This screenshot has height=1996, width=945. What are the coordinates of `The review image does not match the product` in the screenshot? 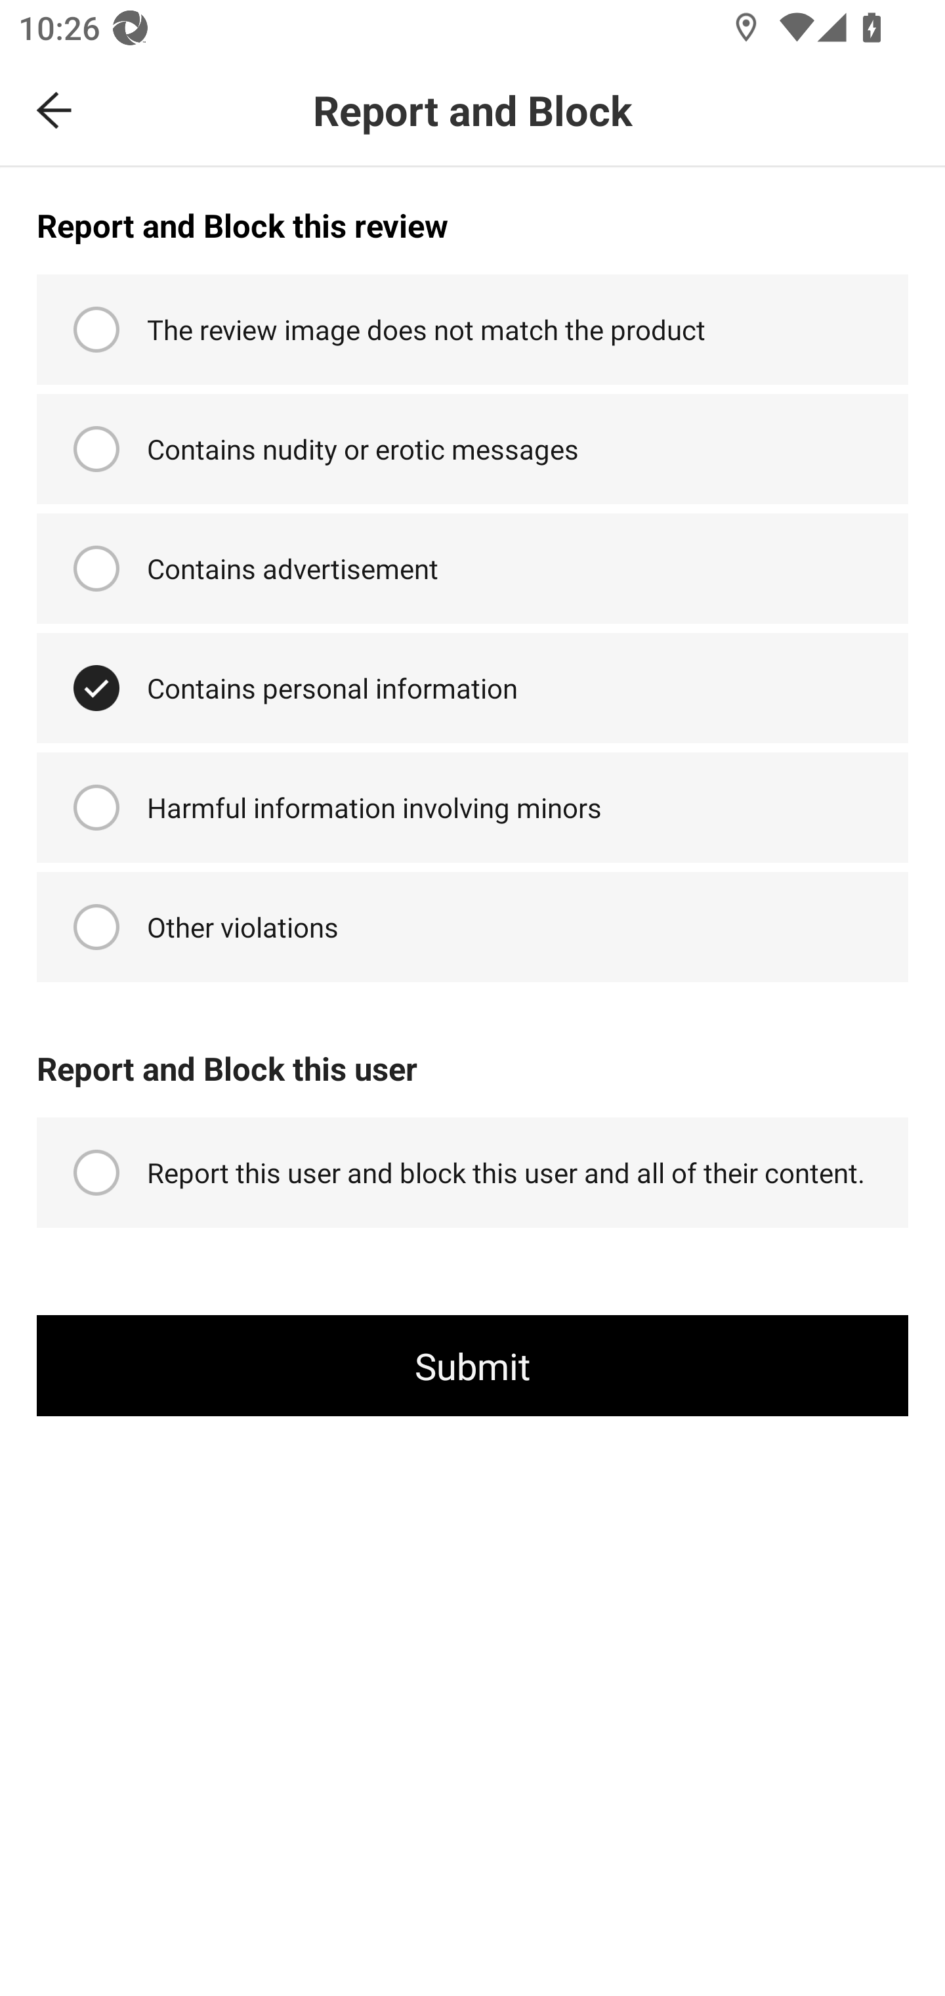 It's located at (472, 330).